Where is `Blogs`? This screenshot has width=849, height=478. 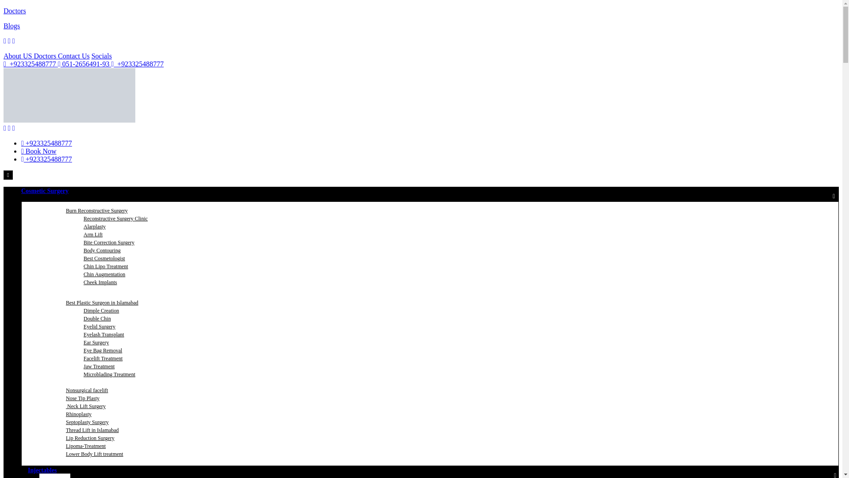 Blogs is located at coordinates (11, 26).